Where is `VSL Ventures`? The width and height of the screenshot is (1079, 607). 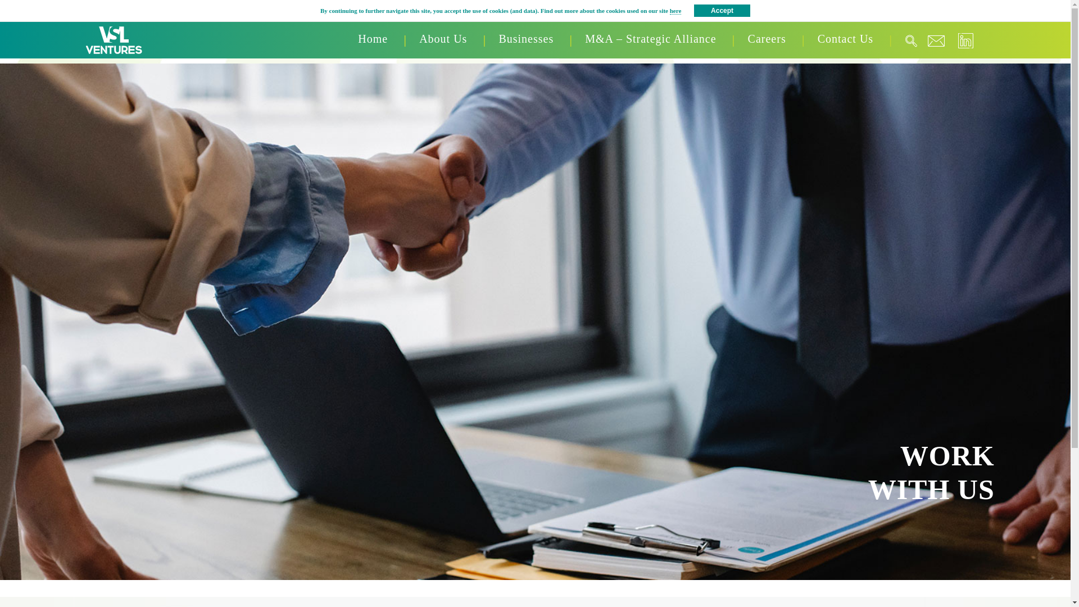 VSL Ventures is located at coordinates (114, 39).